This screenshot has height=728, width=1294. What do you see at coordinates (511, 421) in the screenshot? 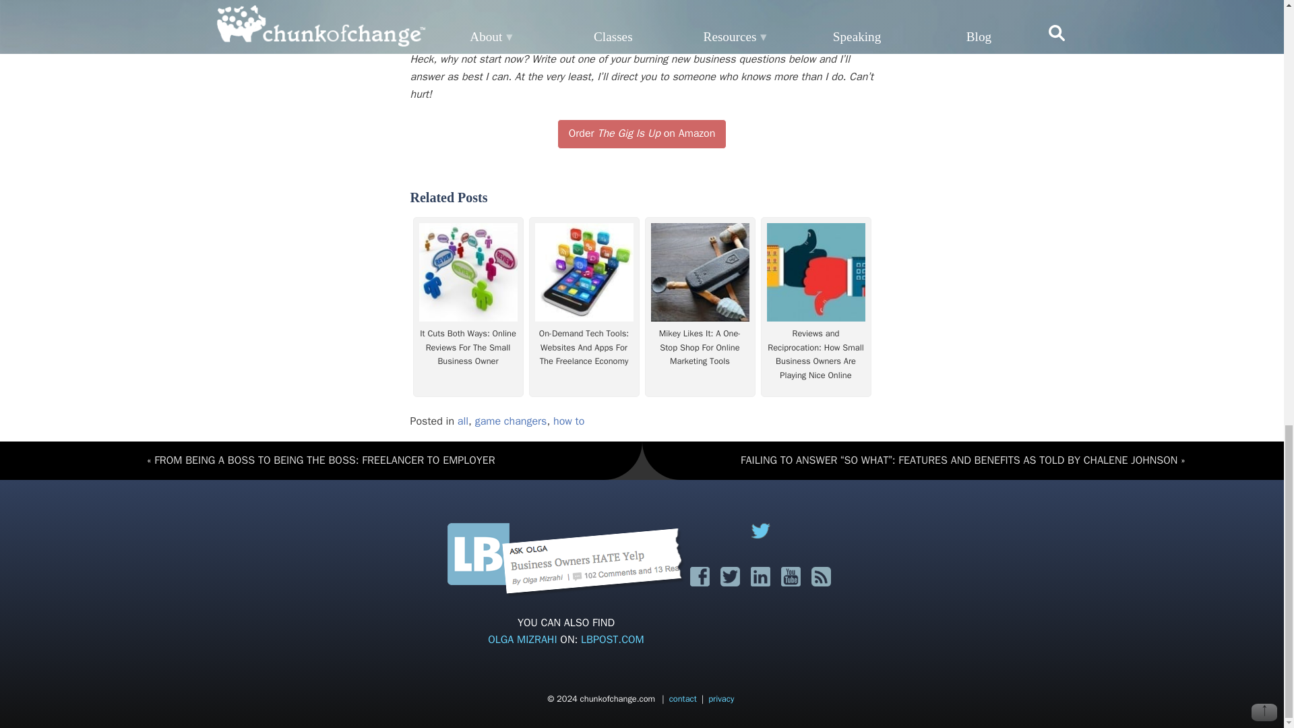
I see `game changers` at bounding box center [511, 421].